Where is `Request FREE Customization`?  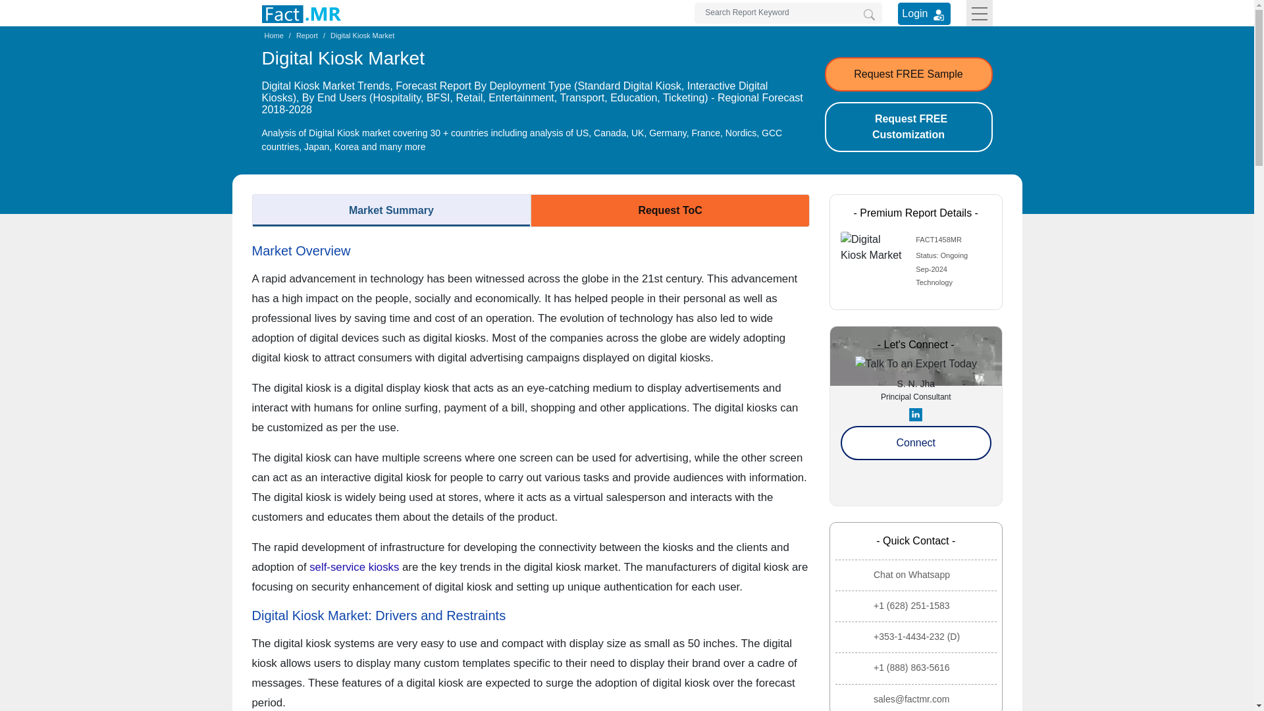
Request FREE Customization is located at coordinates (908, 127).